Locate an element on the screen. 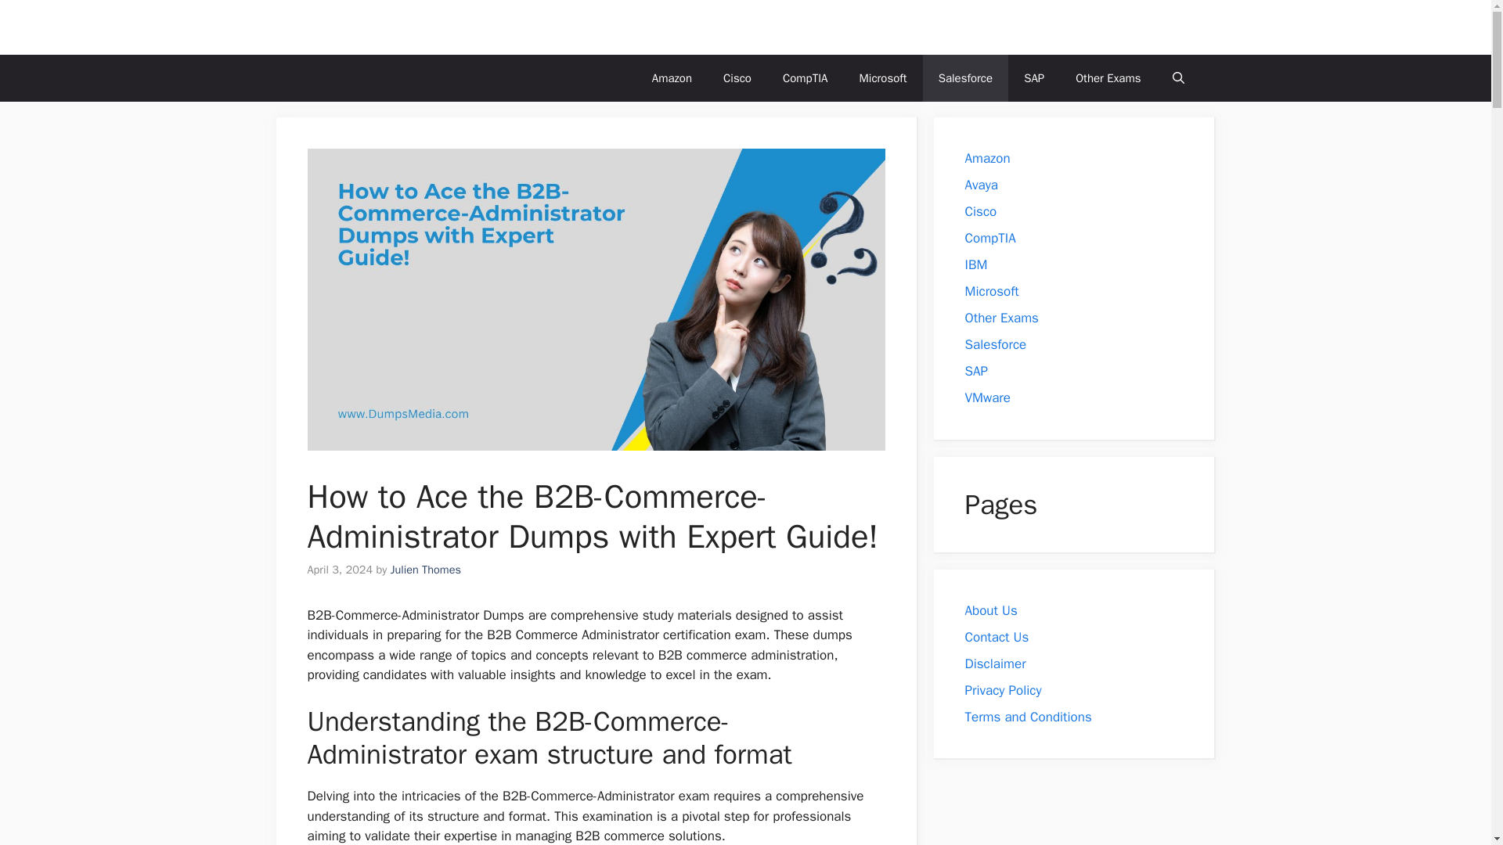 The height and width of the screenshot is (845, 1503). CompTIA is located at coordinates (805, 78).